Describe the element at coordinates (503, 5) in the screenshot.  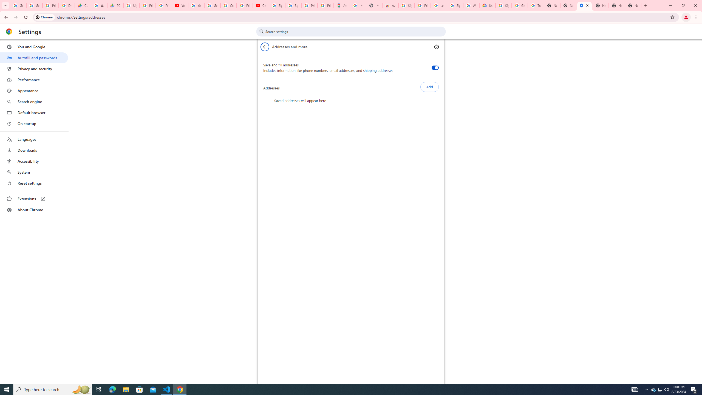
I see `Sign in - Google Accounts` at that location.